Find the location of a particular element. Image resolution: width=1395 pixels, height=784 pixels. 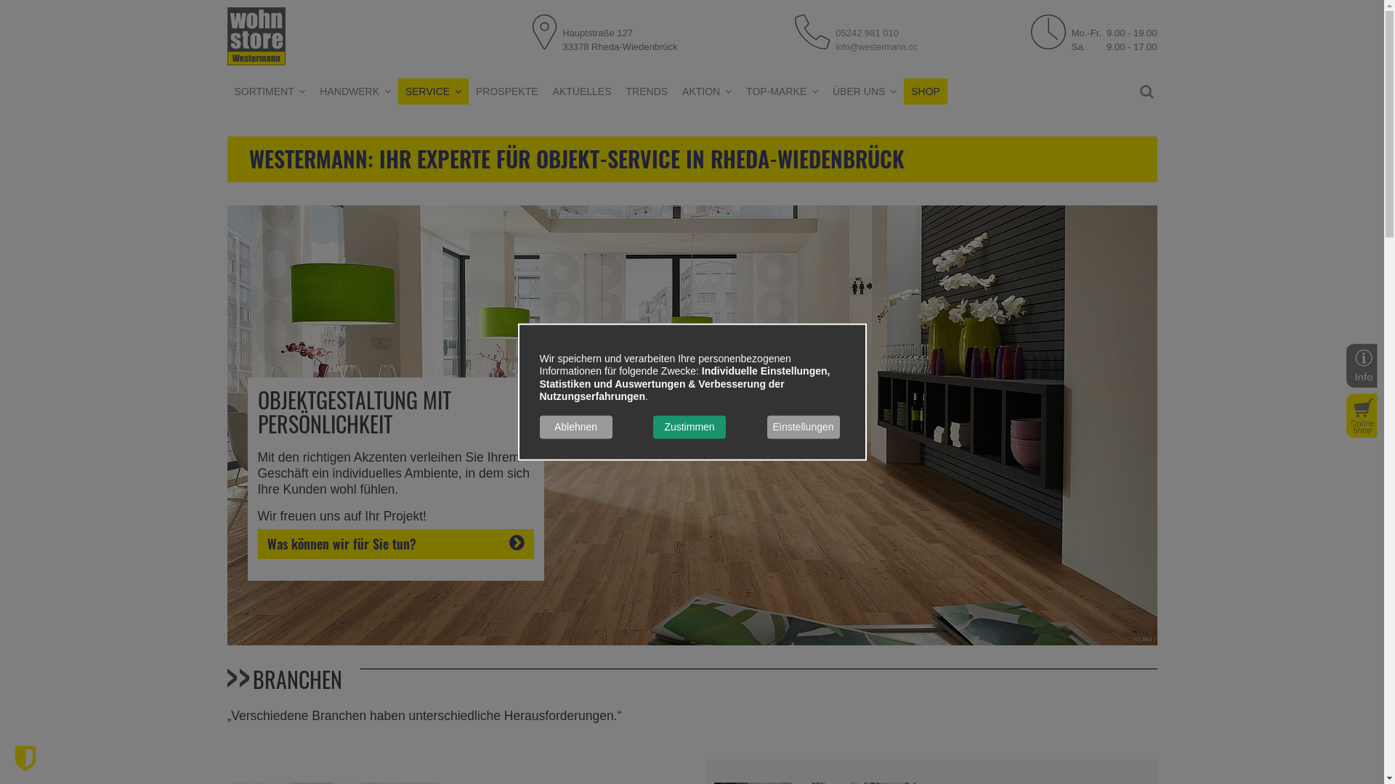

Info is located at coordinates (1357, 365).